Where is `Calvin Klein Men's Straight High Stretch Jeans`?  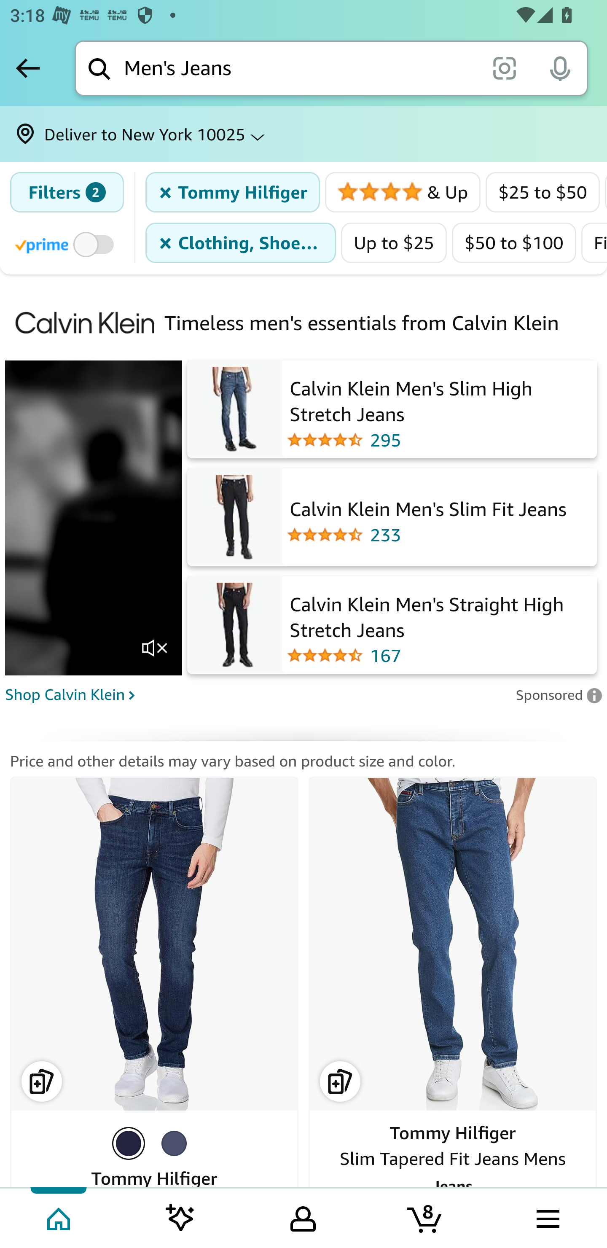 Calvin Klein Men's Straight High Stretch Jeans is located at coordinates (439, 615).